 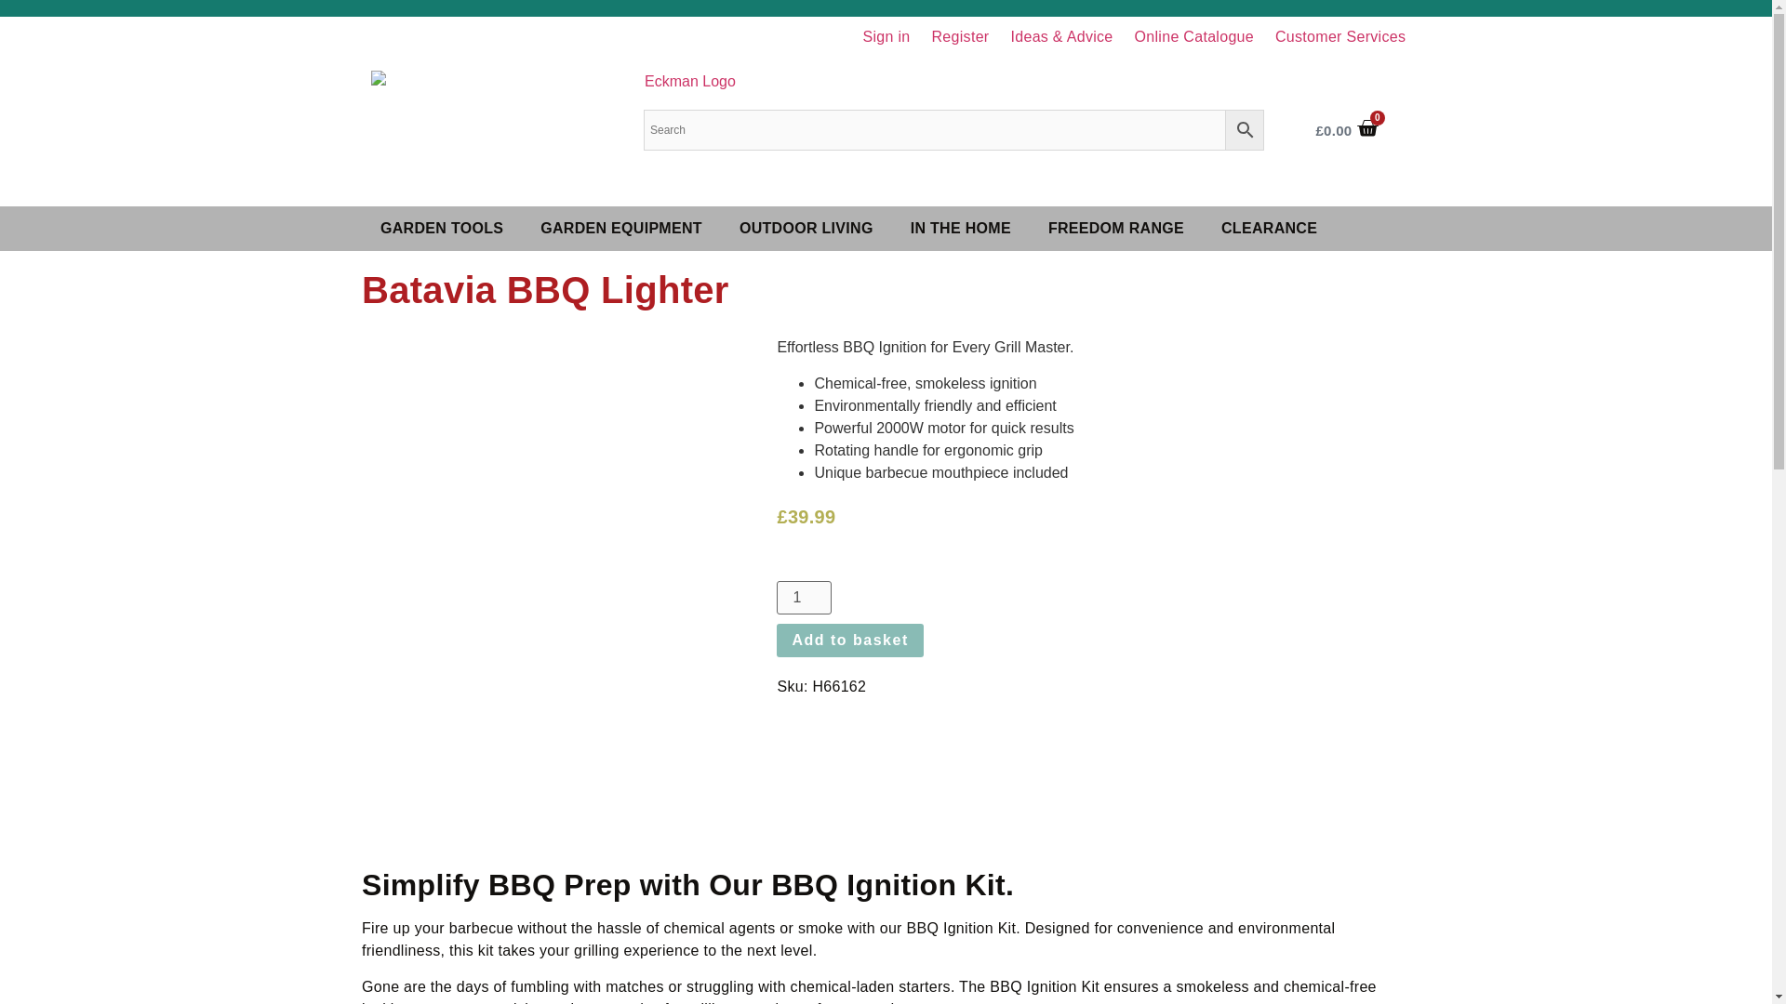 I want to click on Register, so click(x=960, y=36).